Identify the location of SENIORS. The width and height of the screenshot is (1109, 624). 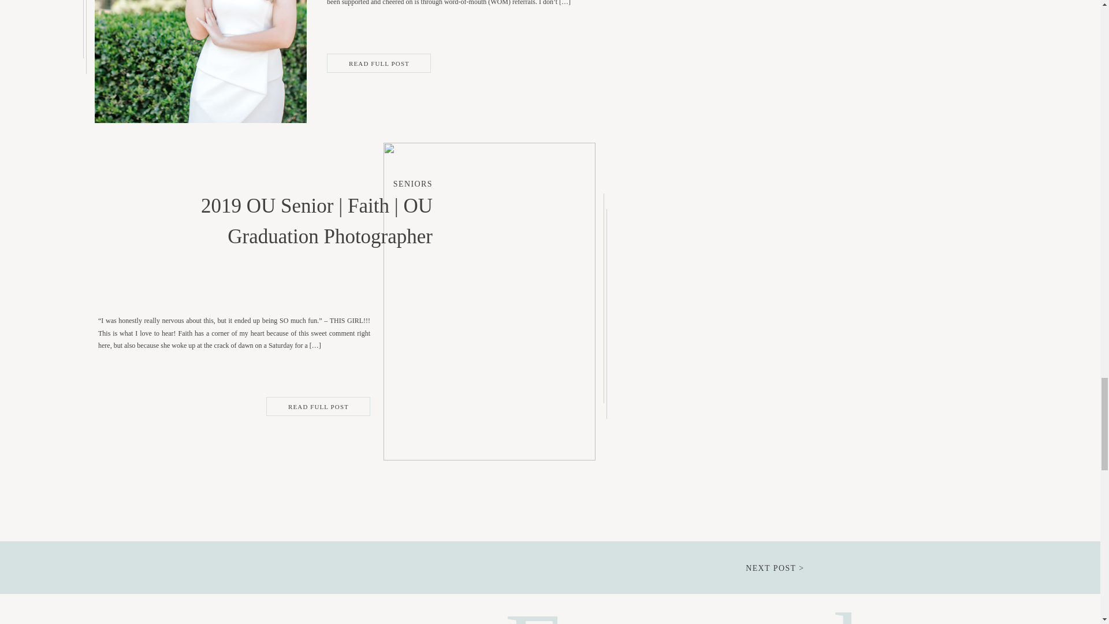
(412, 184).